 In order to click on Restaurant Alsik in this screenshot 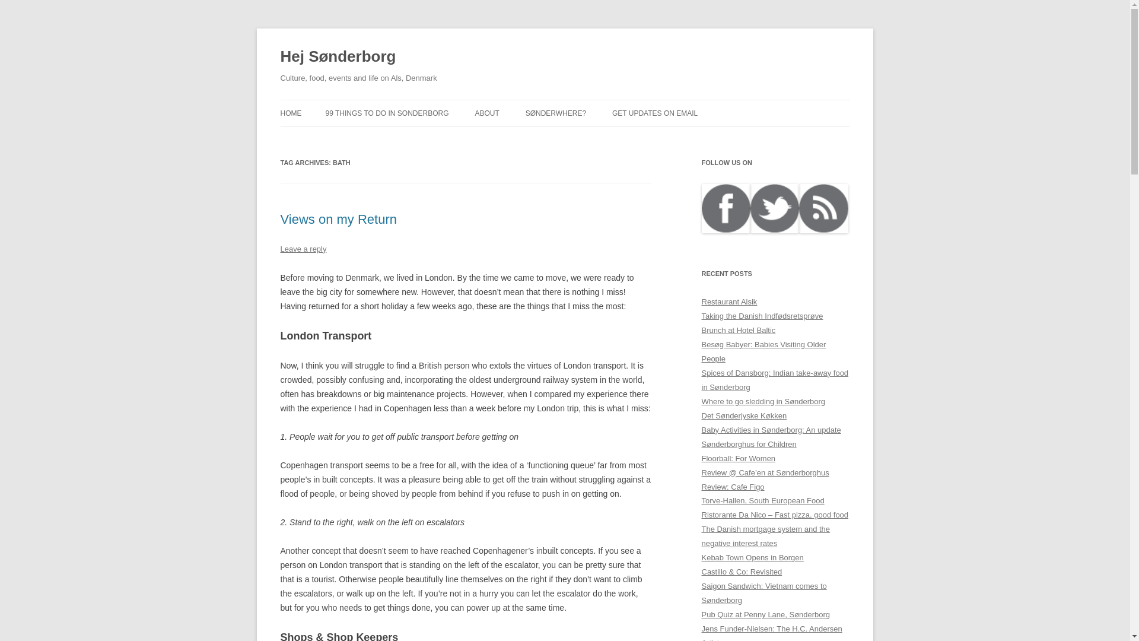, I will do `click(729, 302)`.